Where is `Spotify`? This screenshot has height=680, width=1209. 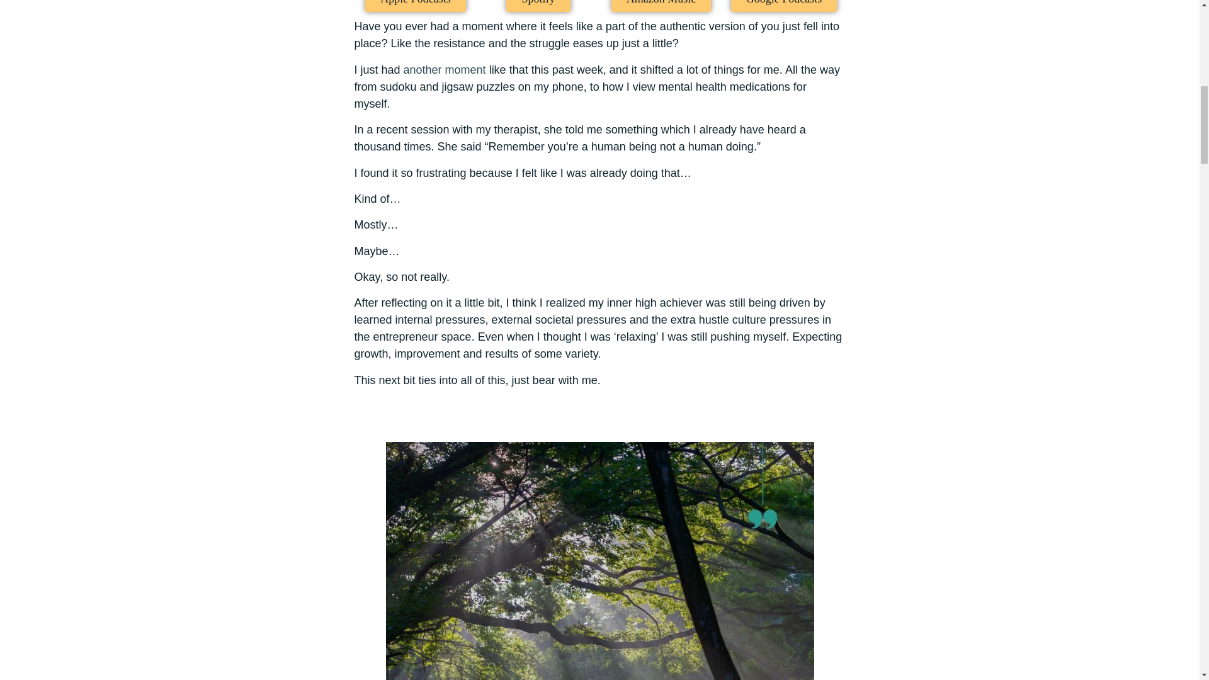
Spotify is located at coordinates (538, 6).